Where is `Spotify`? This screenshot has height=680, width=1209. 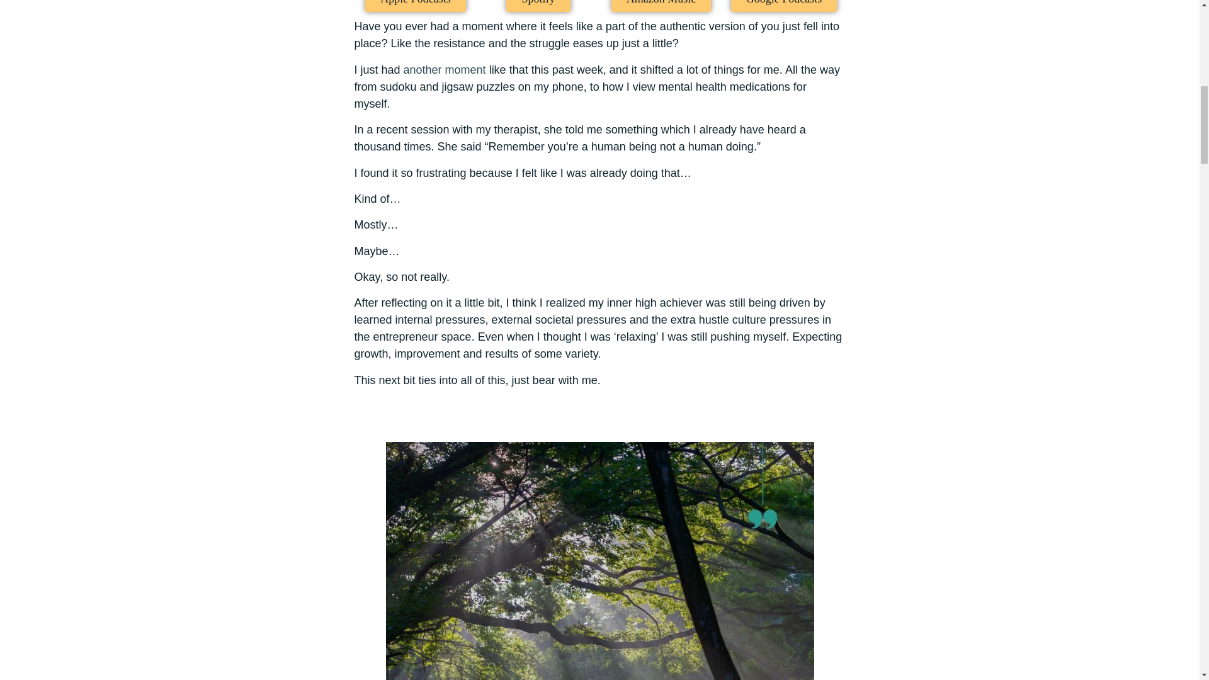
Spotify is located at coordinates (538, 6).